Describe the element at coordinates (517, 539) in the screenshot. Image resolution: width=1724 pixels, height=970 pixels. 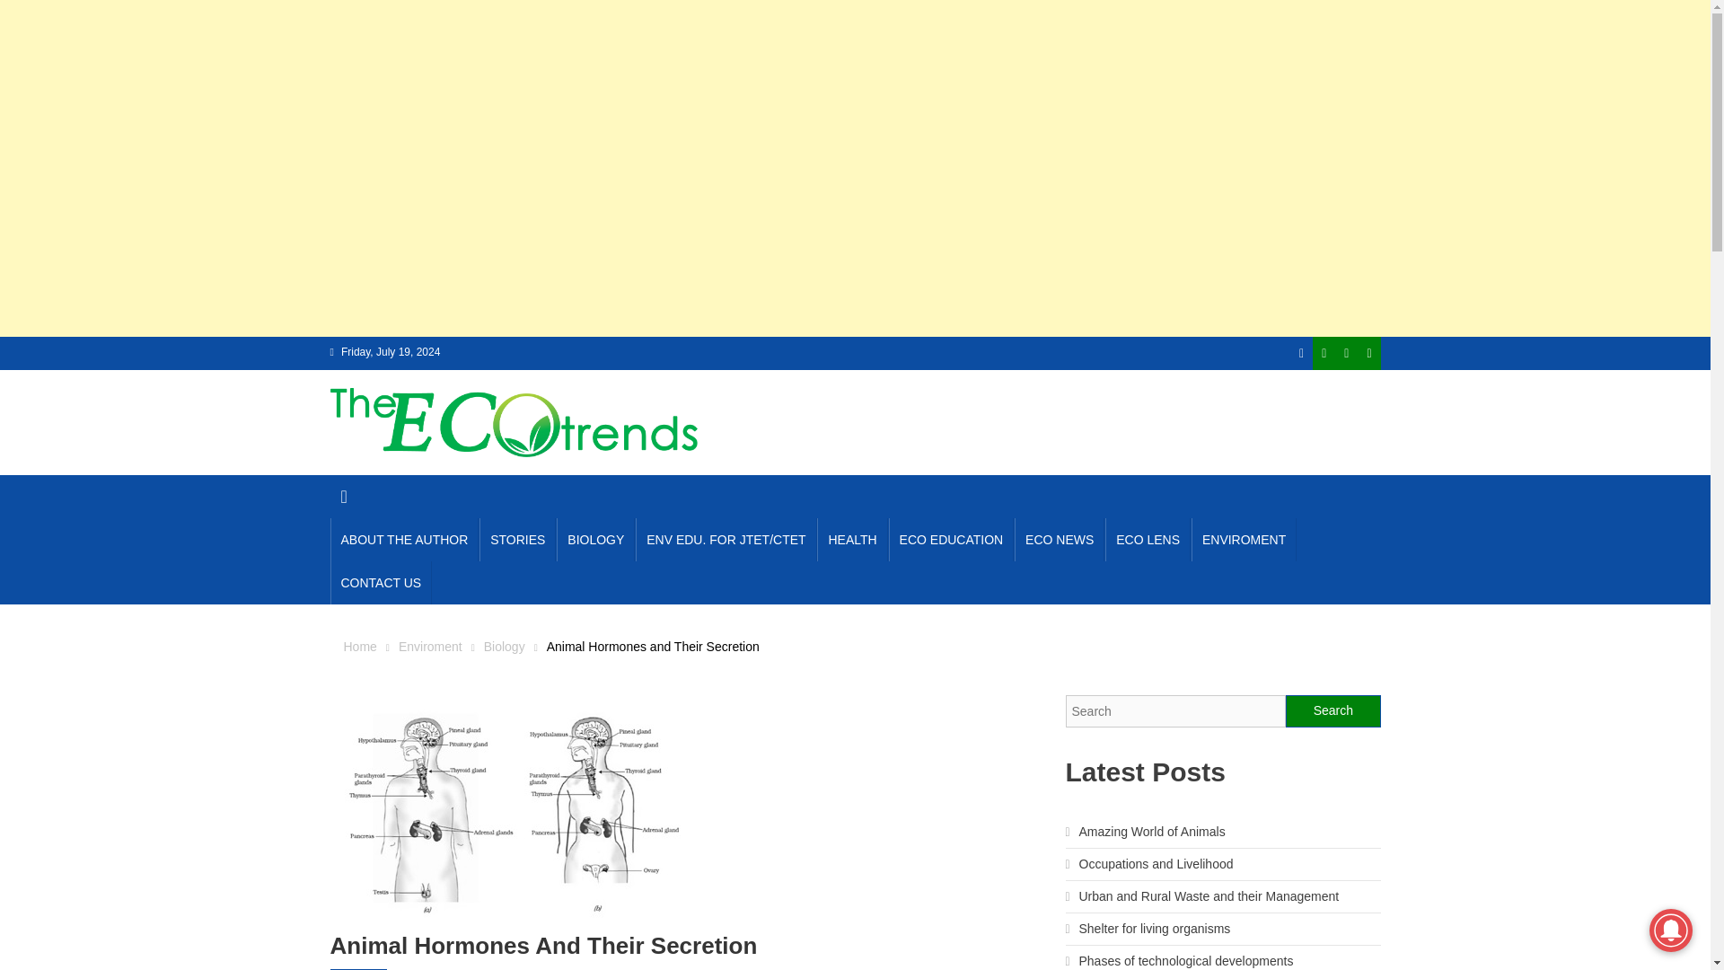
I see `STORIES` at that location.